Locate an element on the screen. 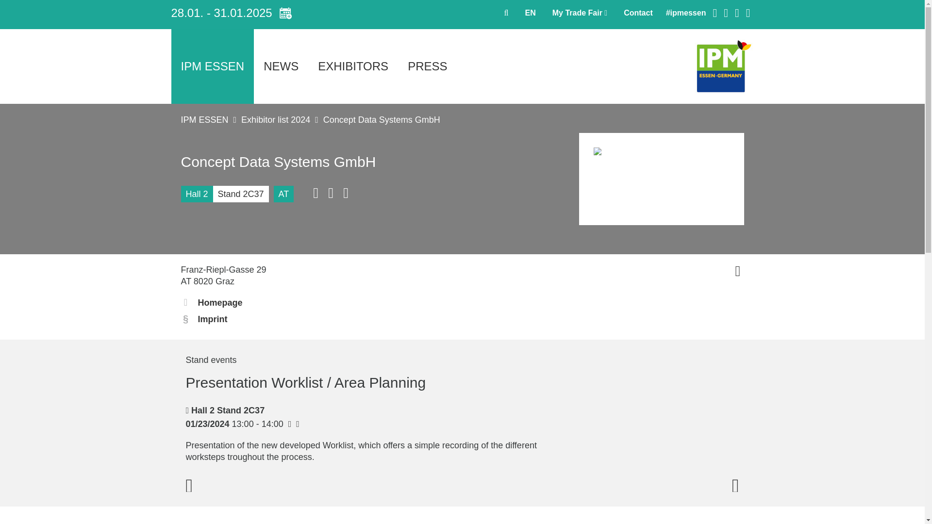 The image size is (932, 524). Contact is located at coordinates (638, 13).